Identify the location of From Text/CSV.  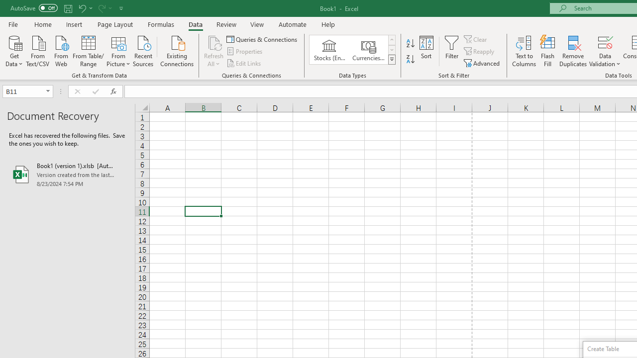
(38, 50).